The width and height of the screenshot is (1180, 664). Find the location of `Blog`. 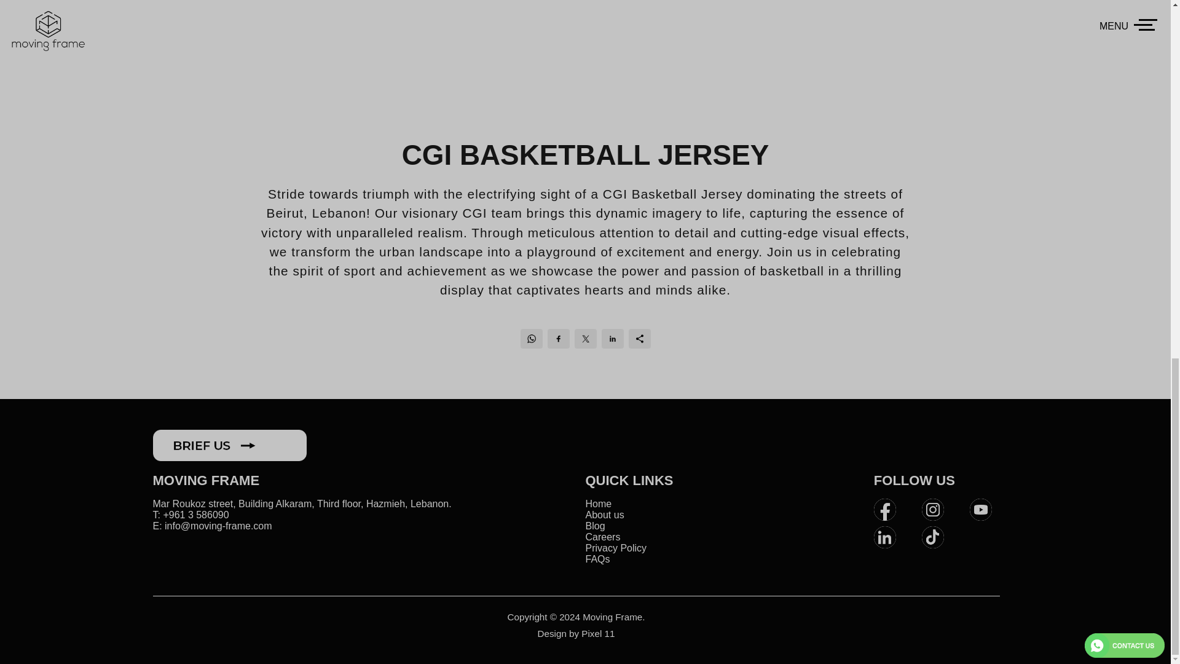

Blog is located at coordinates (595, 526).